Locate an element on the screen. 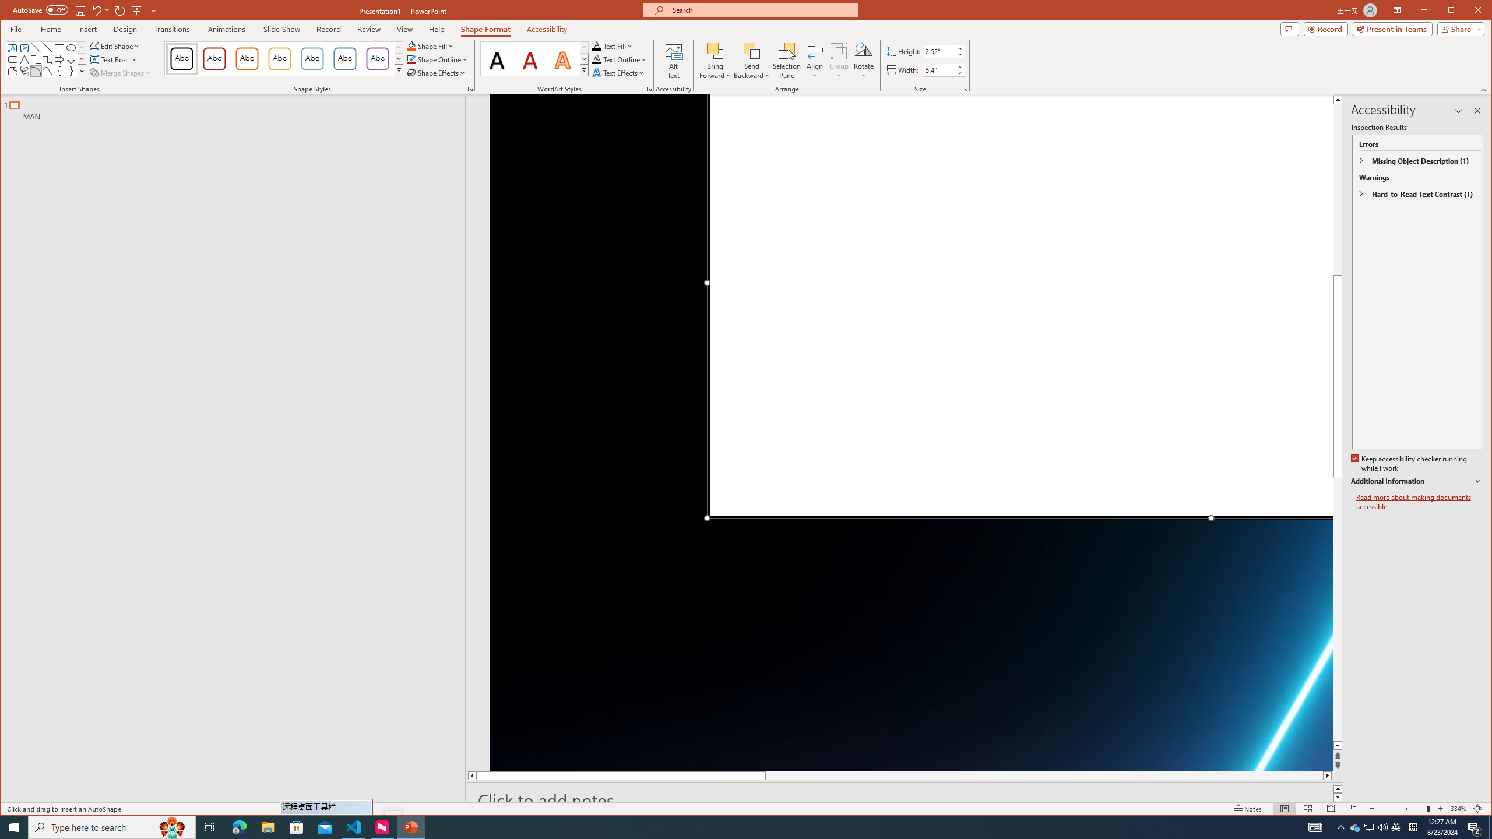  Shapes is located at coordinates (82, 70).